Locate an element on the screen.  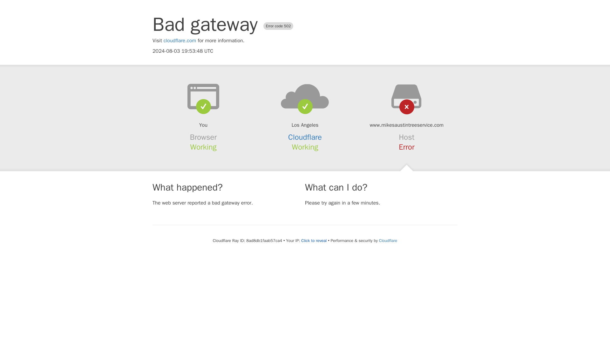
Cloudflare is located at coordinates (305, 137).